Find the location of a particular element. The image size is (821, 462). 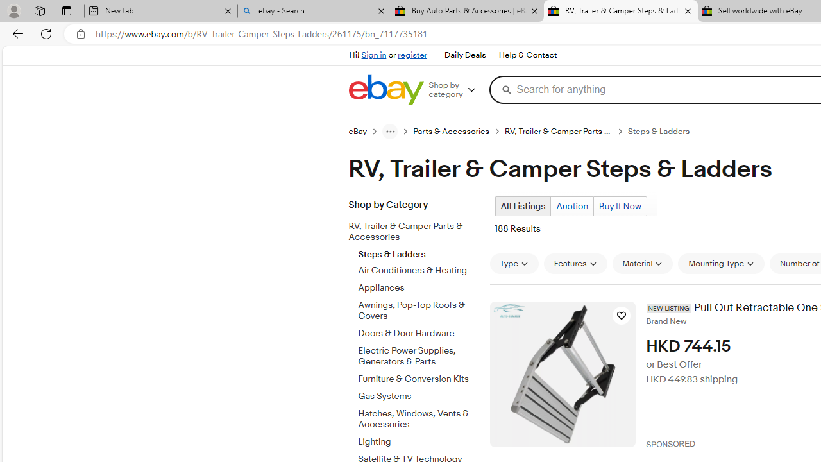

Lighting is located at coordinates (419, 442).